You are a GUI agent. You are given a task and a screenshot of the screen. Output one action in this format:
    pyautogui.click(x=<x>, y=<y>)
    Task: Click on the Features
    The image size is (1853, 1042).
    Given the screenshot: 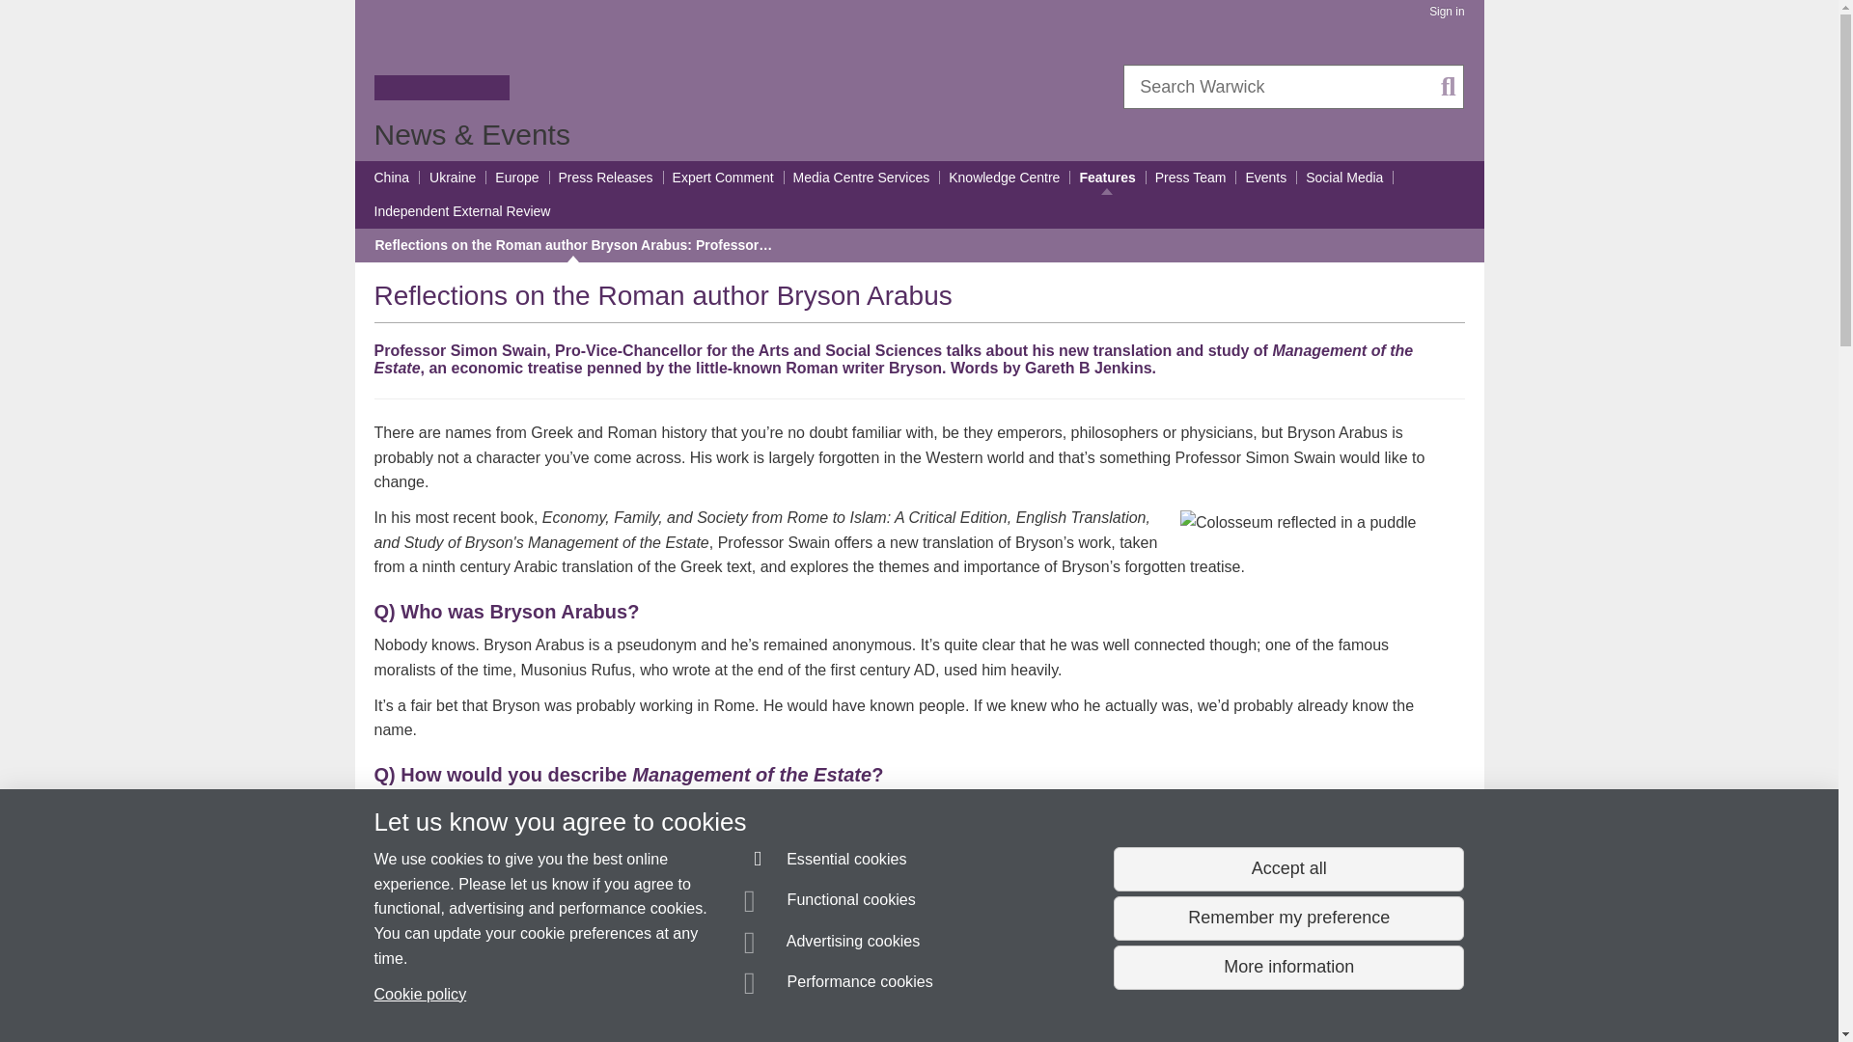 What is the action you would take?
    pyautogui.click(x=1106, y=178)
    